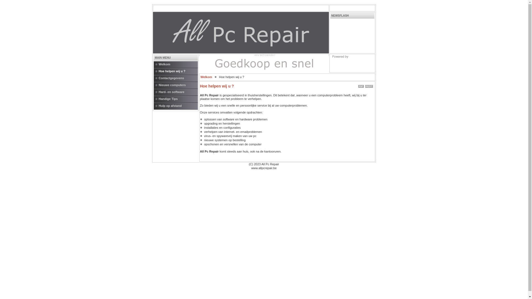 This screenshot has width=532, height=299. What do you see at coordinates (178, 106) in the screenshot?
I see `Hulp op afstand` at bounding box center [178, 106].